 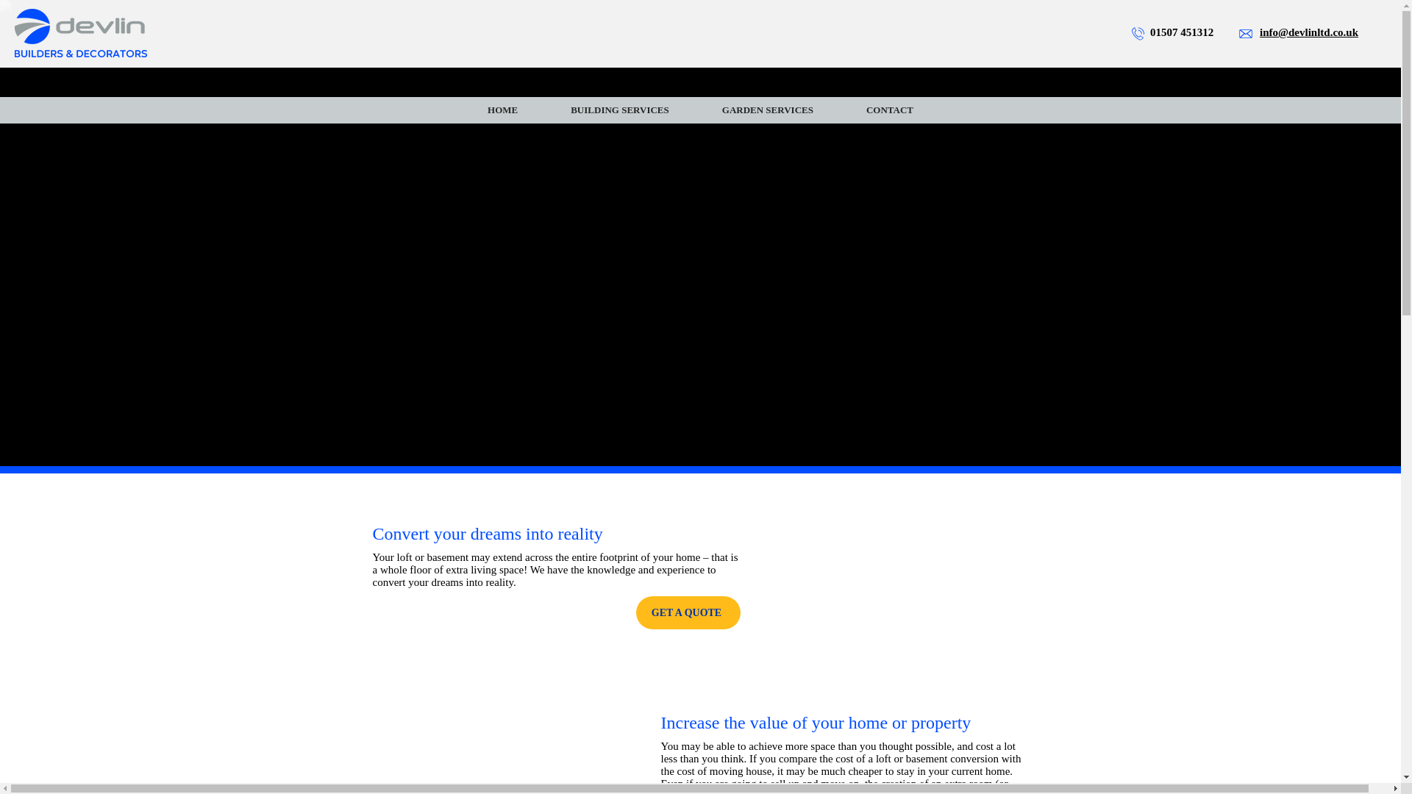 What do you see at coordinates (502, 110) in the screenshot?
I see `HOME` at bounding box center [502, 110].